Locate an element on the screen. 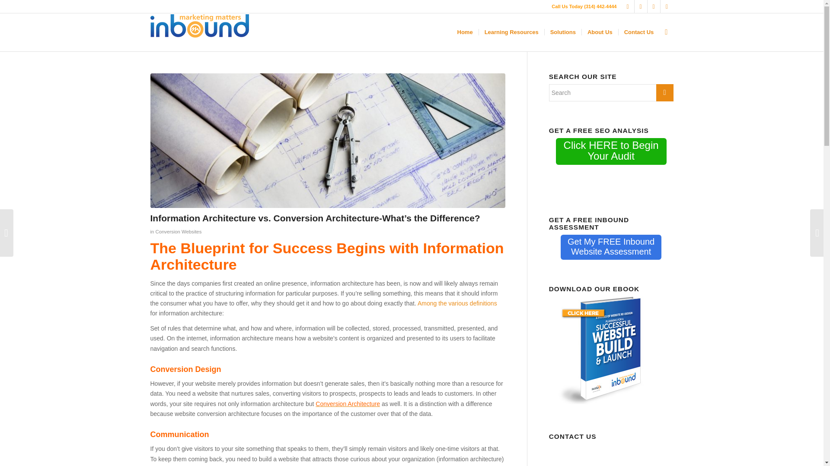 This screenshot has height=466, width=830. Facebook is located at coordinates (178, 232).